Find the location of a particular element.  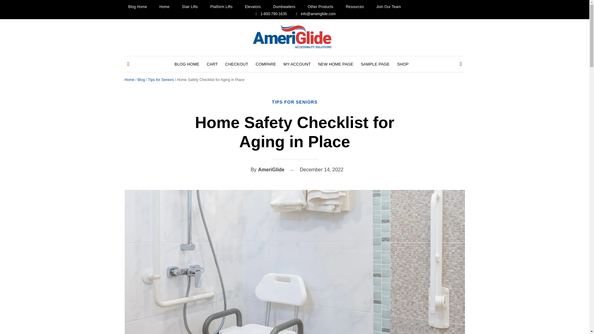

Blog Home is located at coordinates (137, 6).